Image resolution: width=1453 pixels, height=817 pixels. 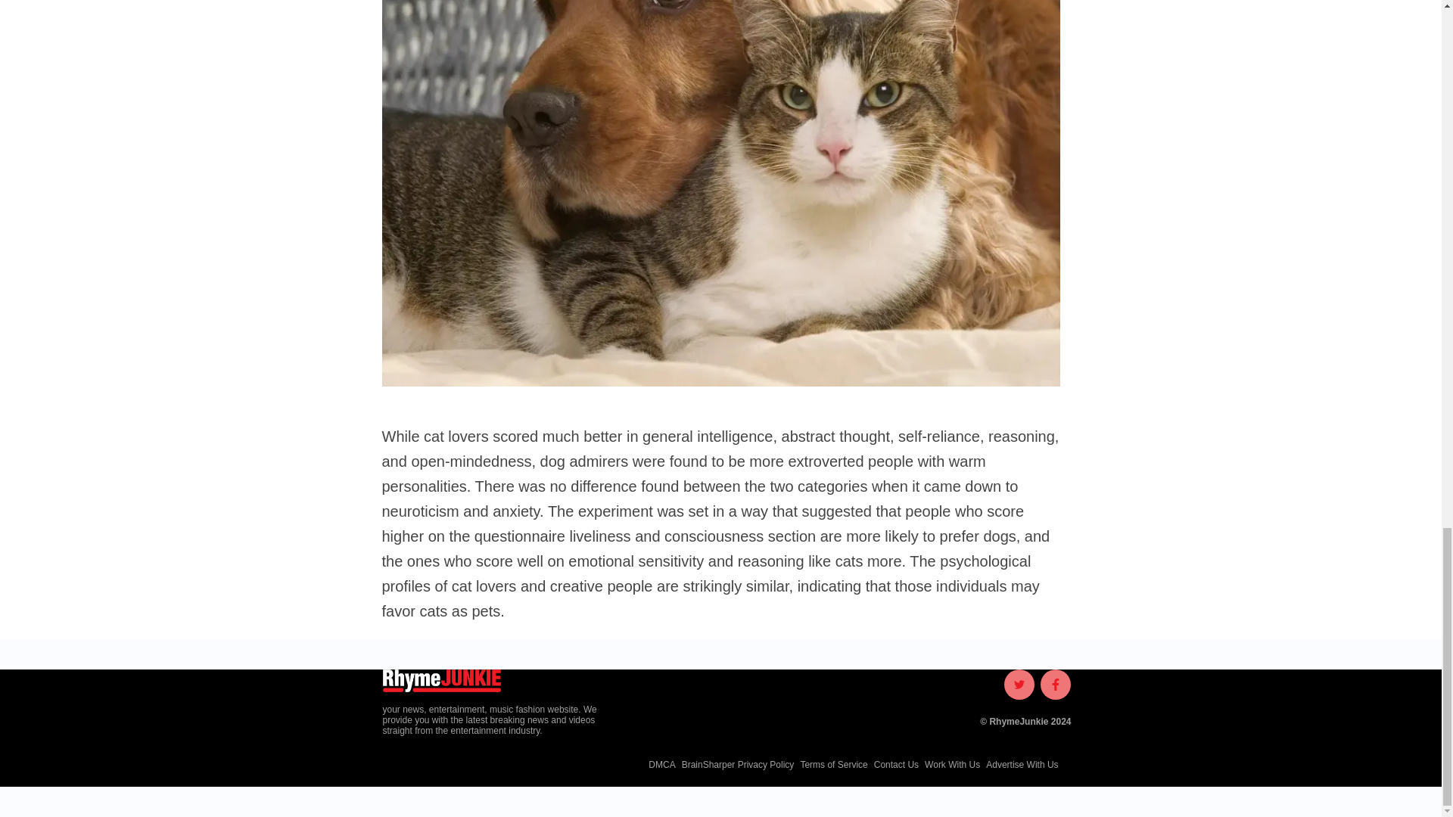 I want to click on BrainSharper Privacy Policy, so click(x=735, y=765).